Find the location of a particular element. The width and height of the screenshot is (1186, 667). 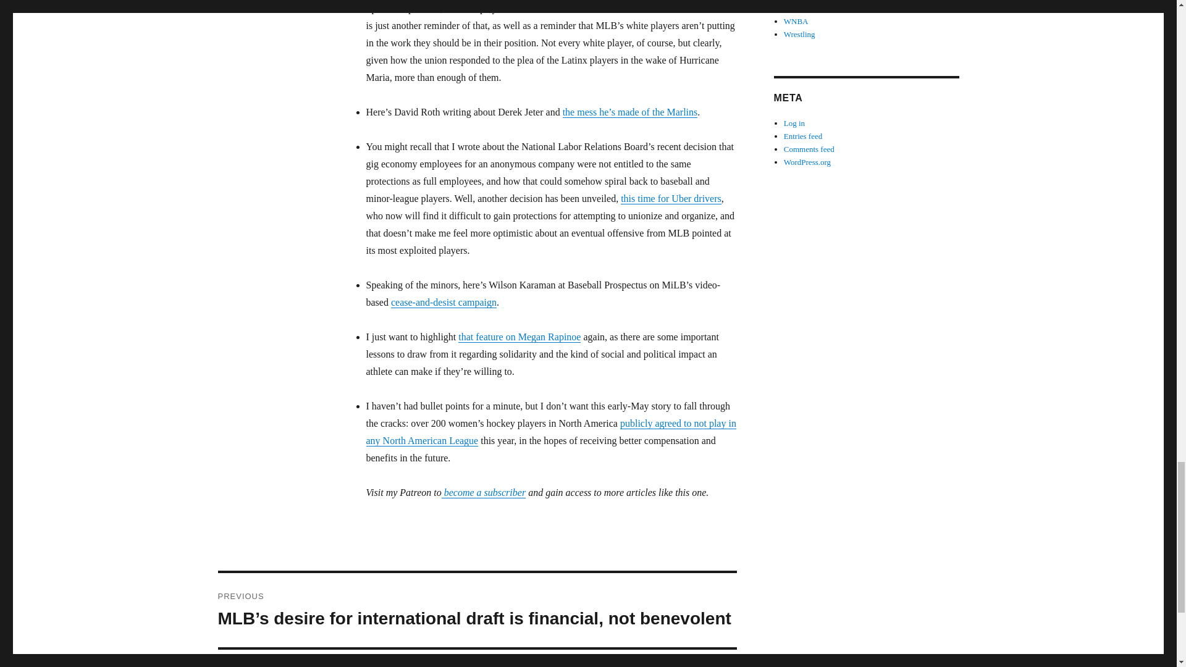

that feature on Megan Rapinoe is located at coordinates (519, 337).